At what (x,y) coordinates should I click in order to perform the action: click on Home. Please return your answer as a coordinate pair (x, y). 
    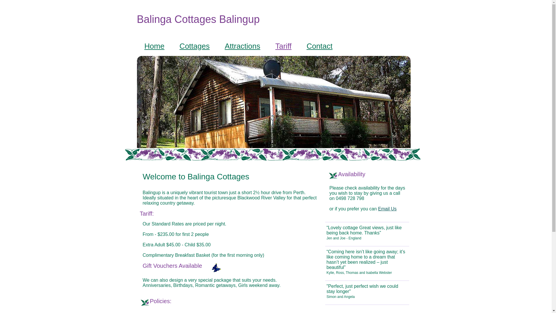
    Looking at the image, I should click on (154, 47).